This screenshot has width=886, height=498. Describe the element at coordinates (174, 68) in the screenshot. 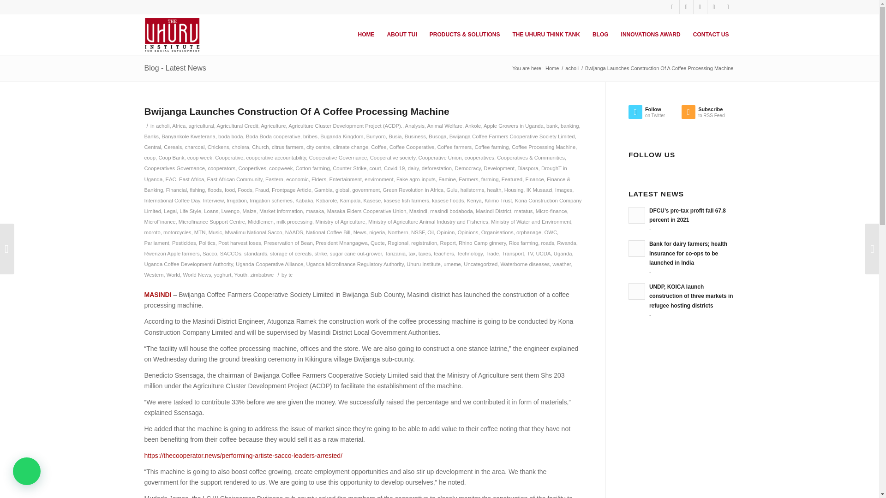

I see `Permanent Link: Blog - Latest News` at that location.